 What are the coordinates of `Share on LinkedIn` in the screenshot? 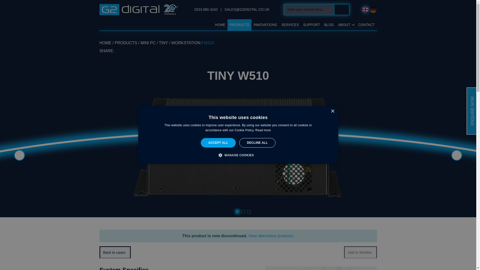 It's located at (120, 51).